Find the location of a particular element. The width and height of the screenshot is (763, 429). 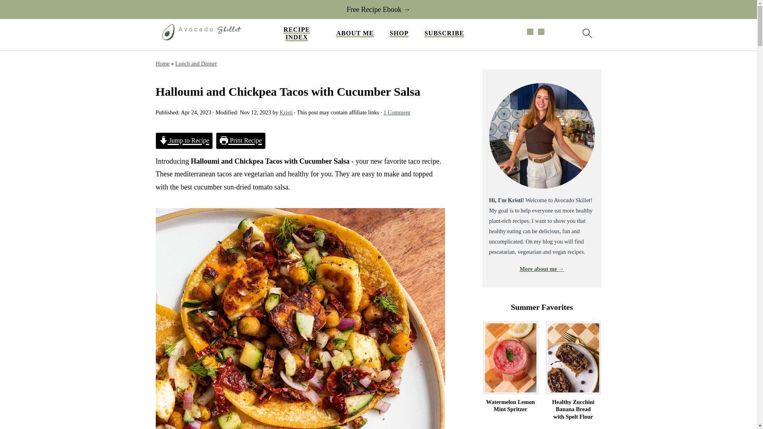

ABOUT ME is located at coordinates (355, 33).